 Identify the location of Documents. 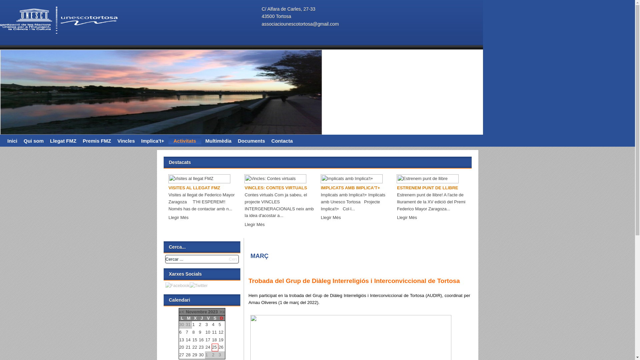
(251, 141).